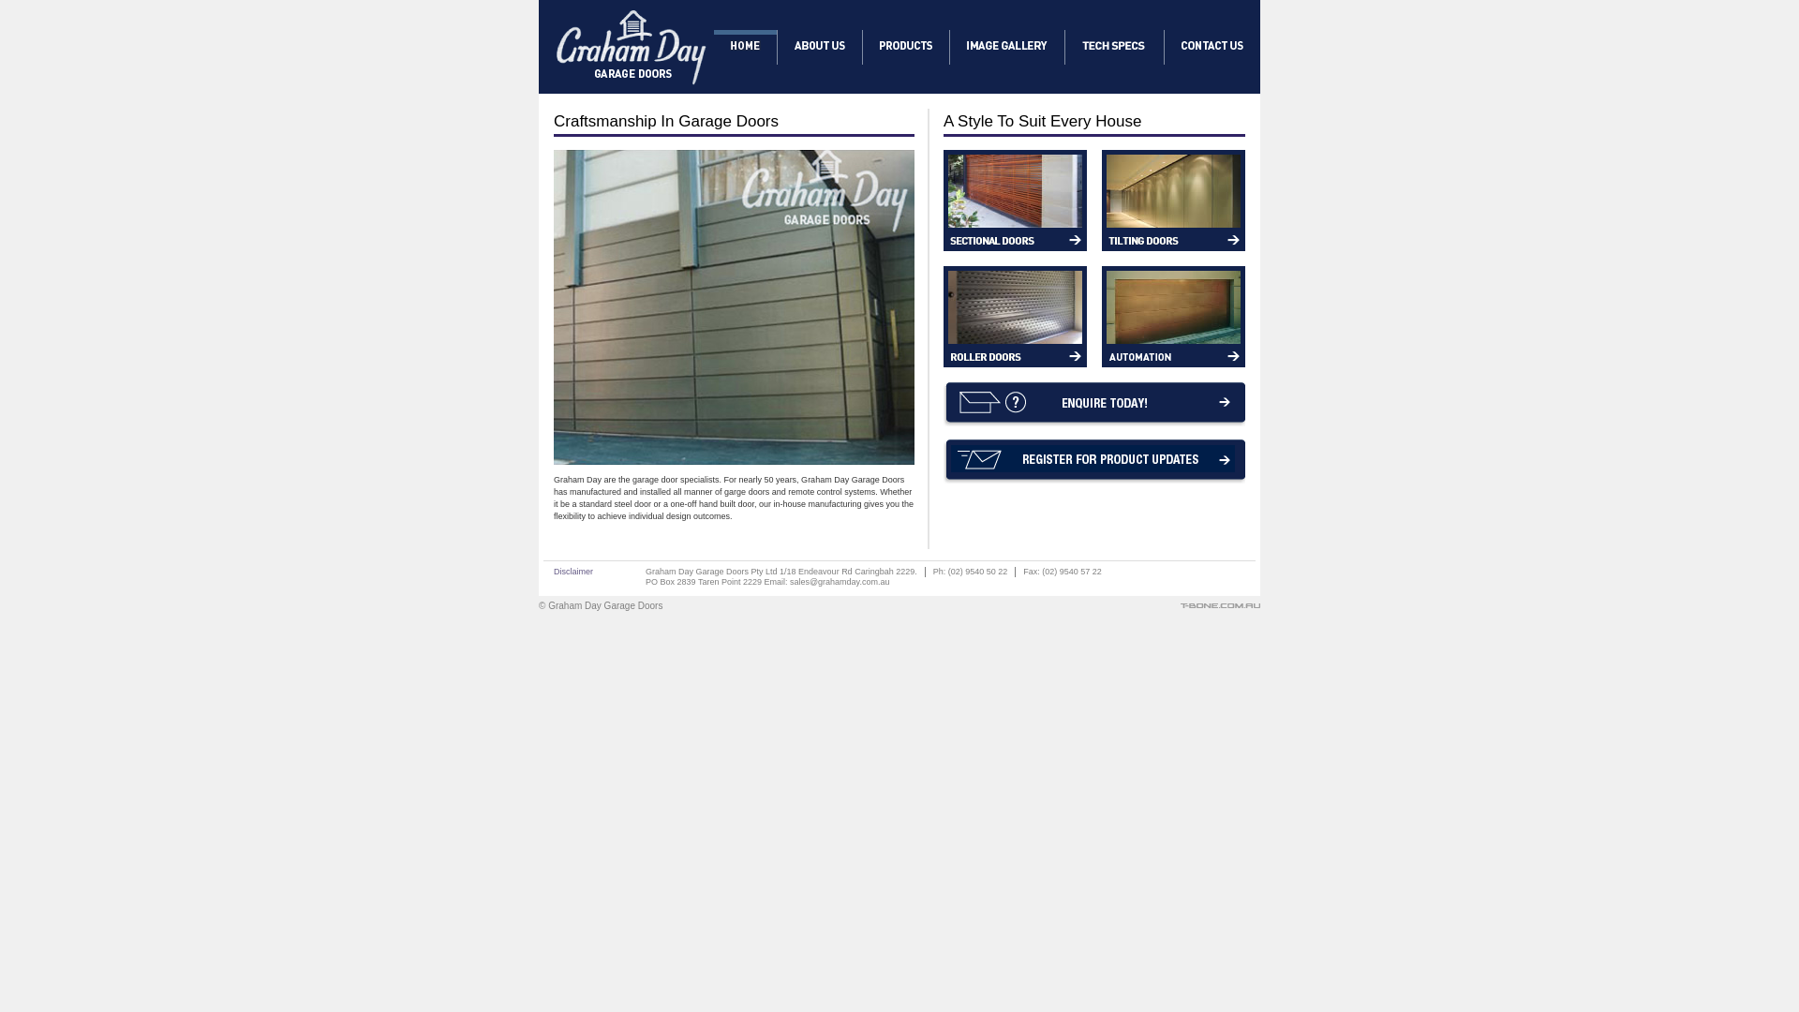 The width and height of the screenshot is (1799, 1012). Describe the element at coordinates (746, 45) in the screenshot. I see `Home` at that location.